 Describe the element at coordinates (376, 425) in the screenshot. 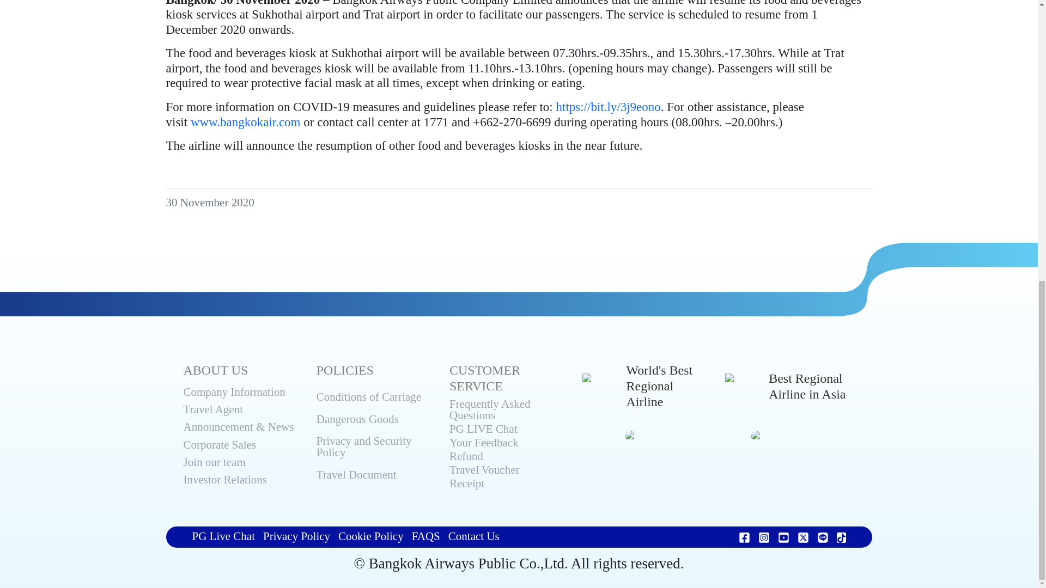

I see `Dangerous Goods` at that location.